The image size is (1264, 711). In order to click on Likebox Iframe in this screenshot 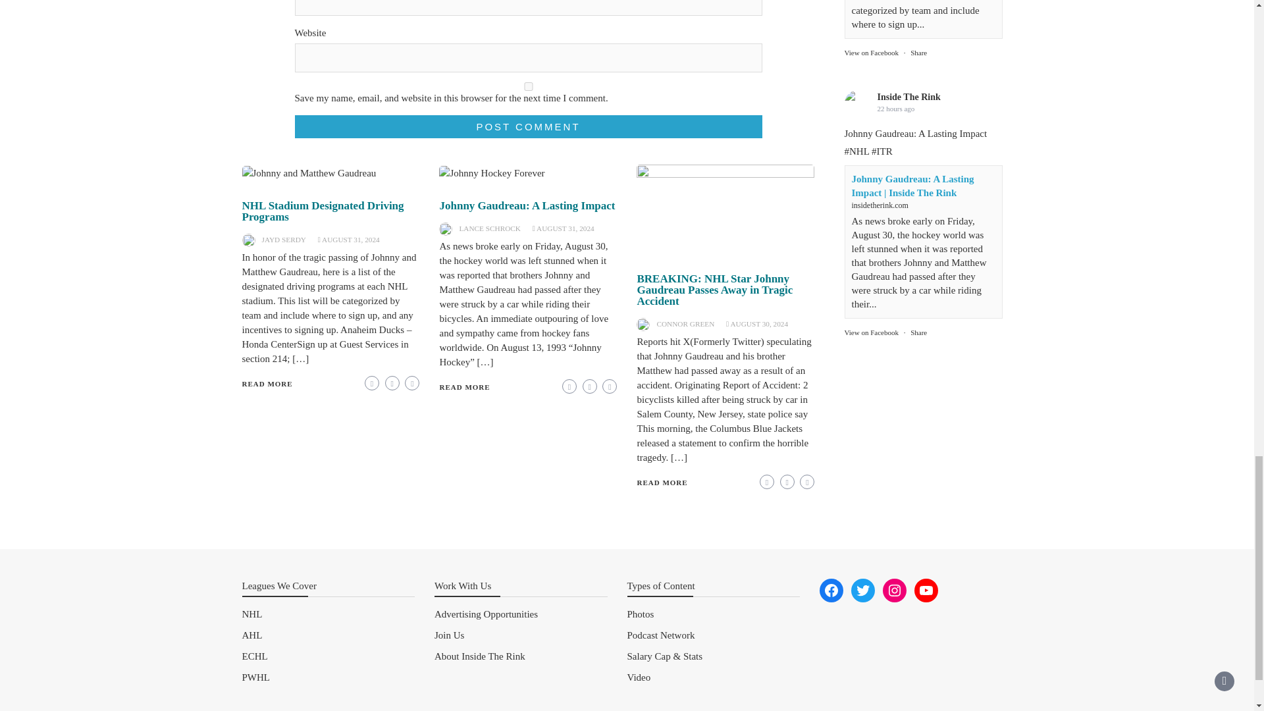, I will do `click(923, 95)`.